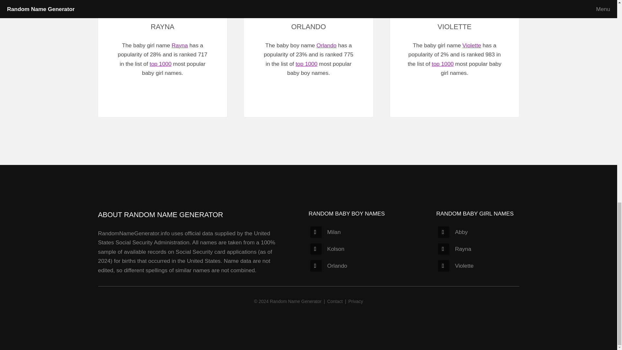 The height and width of the screenshot is (350, 622). Describe the element at coordinates (453, 232) in the screenshot. I see ` Abby` at that location.